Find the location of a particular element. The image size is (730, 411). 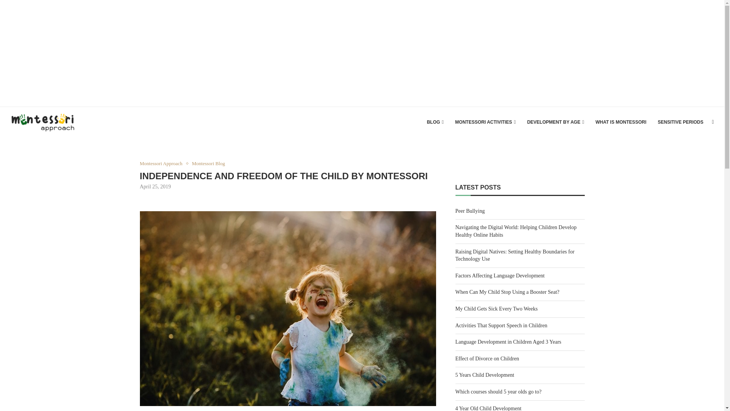

BLOG is located at coordinates (435, 122).